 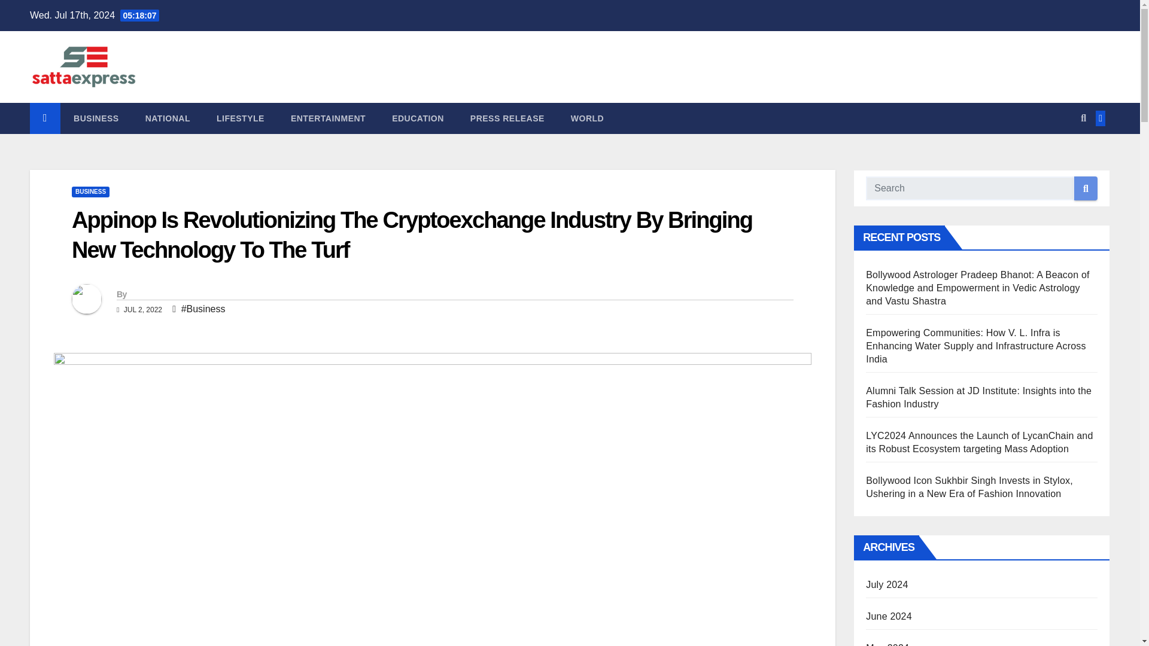 I want to click on PRESS RELEASE, so click(x=507, y=118).